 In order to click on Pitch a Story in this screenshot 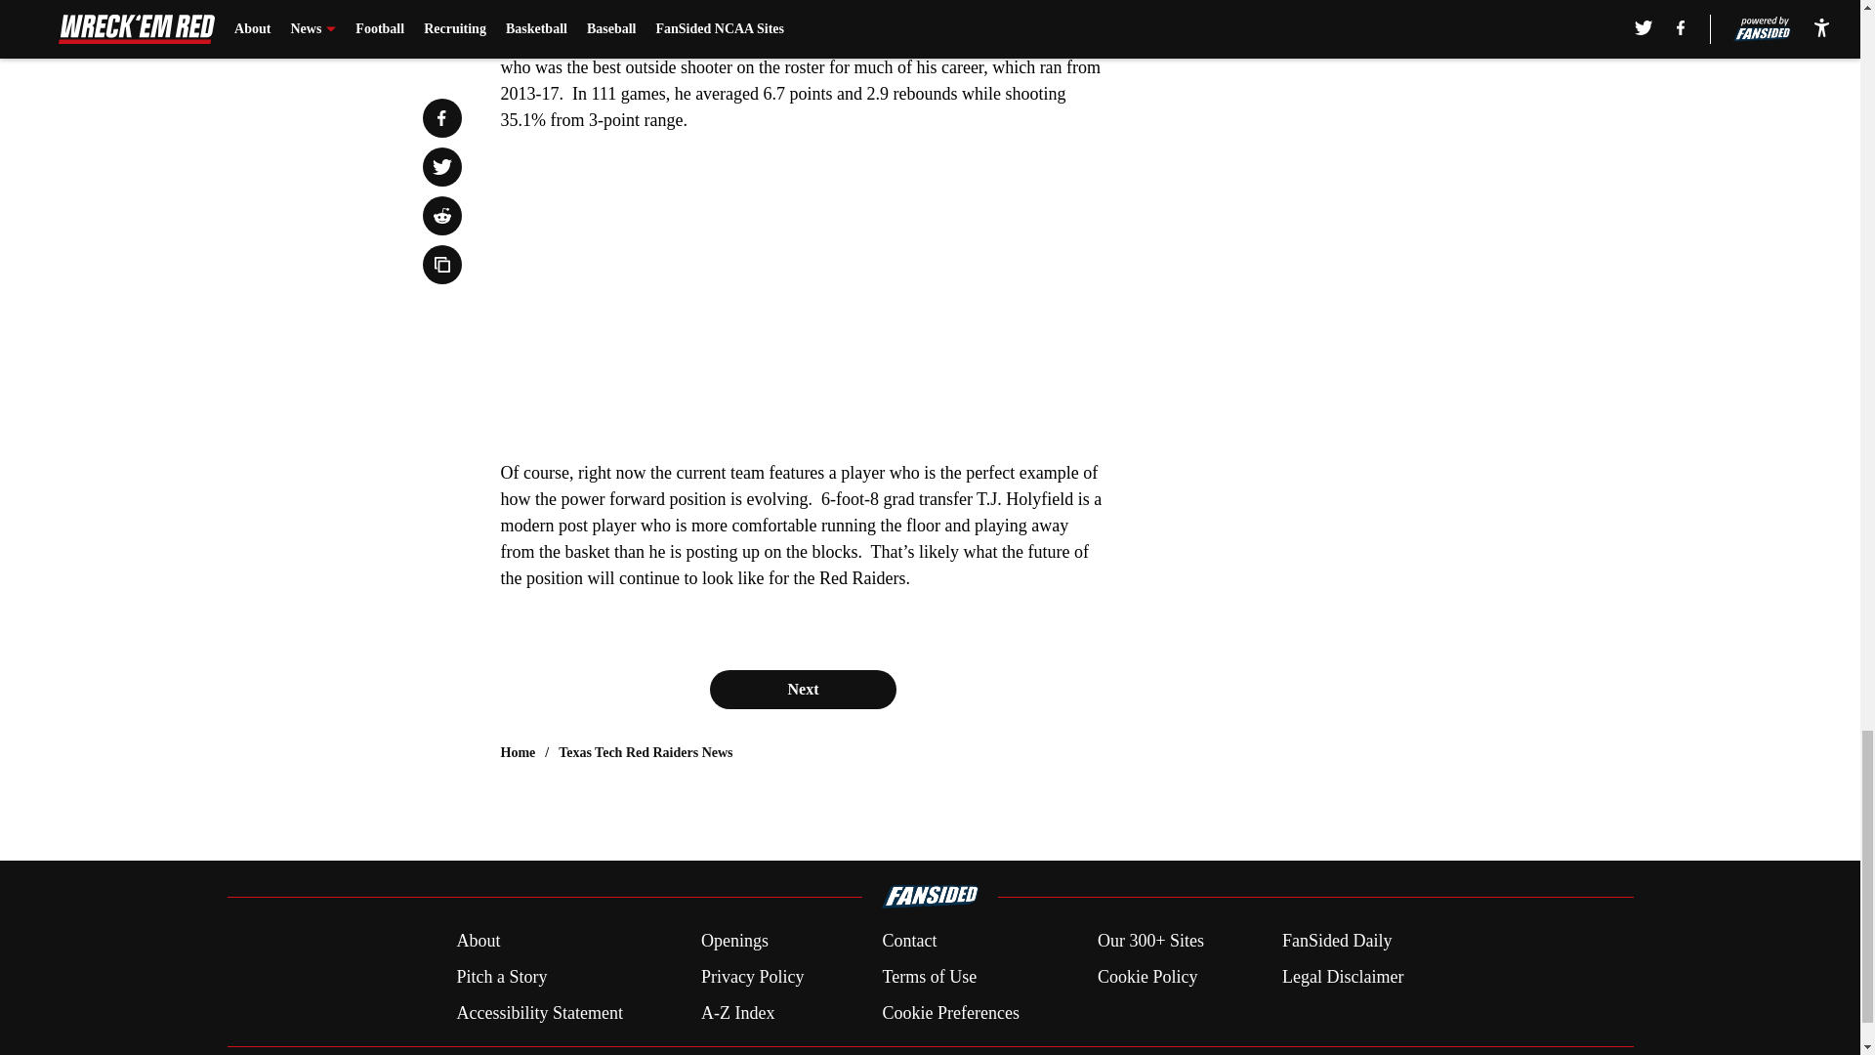, I will do `click(501, 977)`.